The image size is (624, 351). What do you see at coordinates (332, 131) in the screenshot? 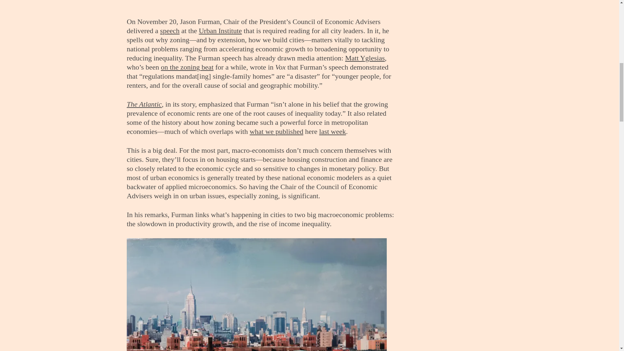
I see `last week` at bounding box center [332, 131].